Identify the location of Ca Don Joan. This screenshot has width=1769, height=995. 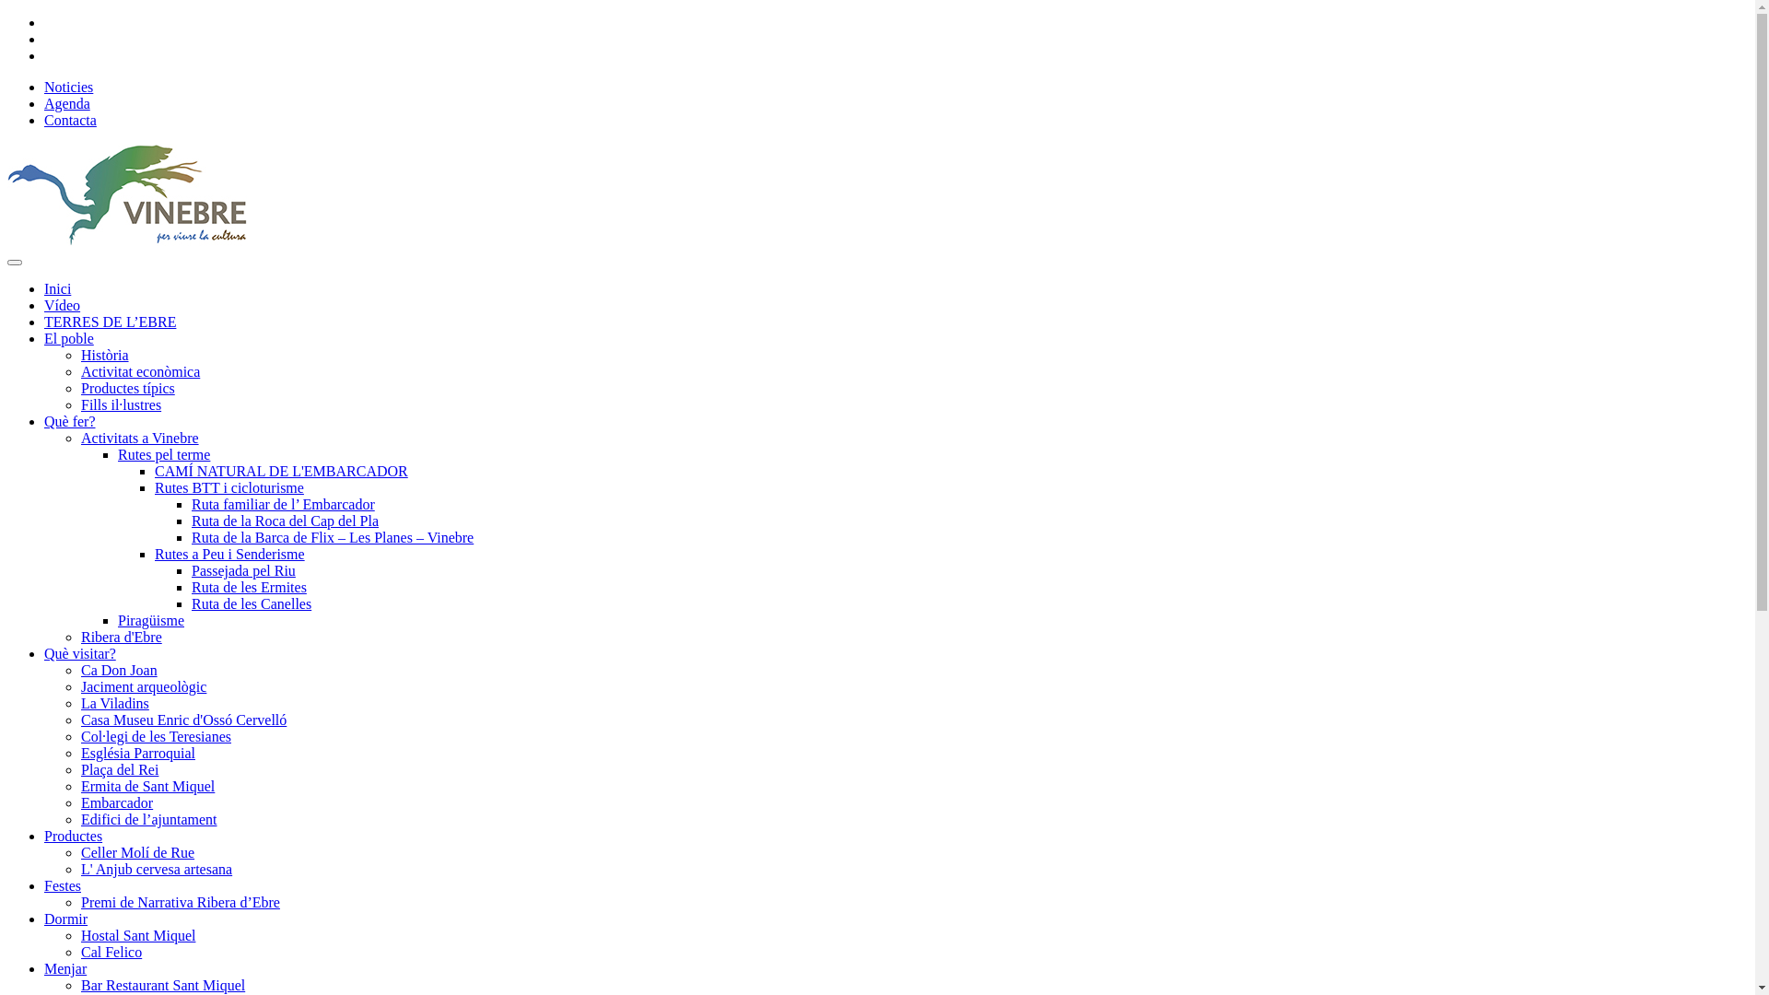
(120, 671).